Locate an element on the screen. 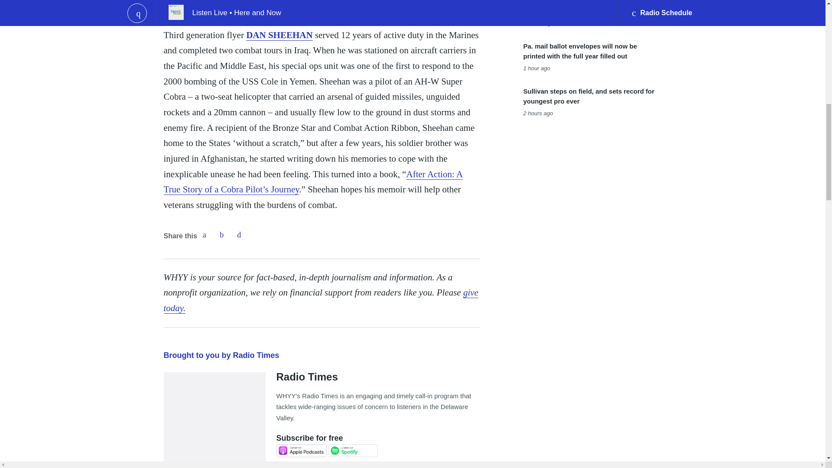  Facebook is located at coordinates (204, 234).